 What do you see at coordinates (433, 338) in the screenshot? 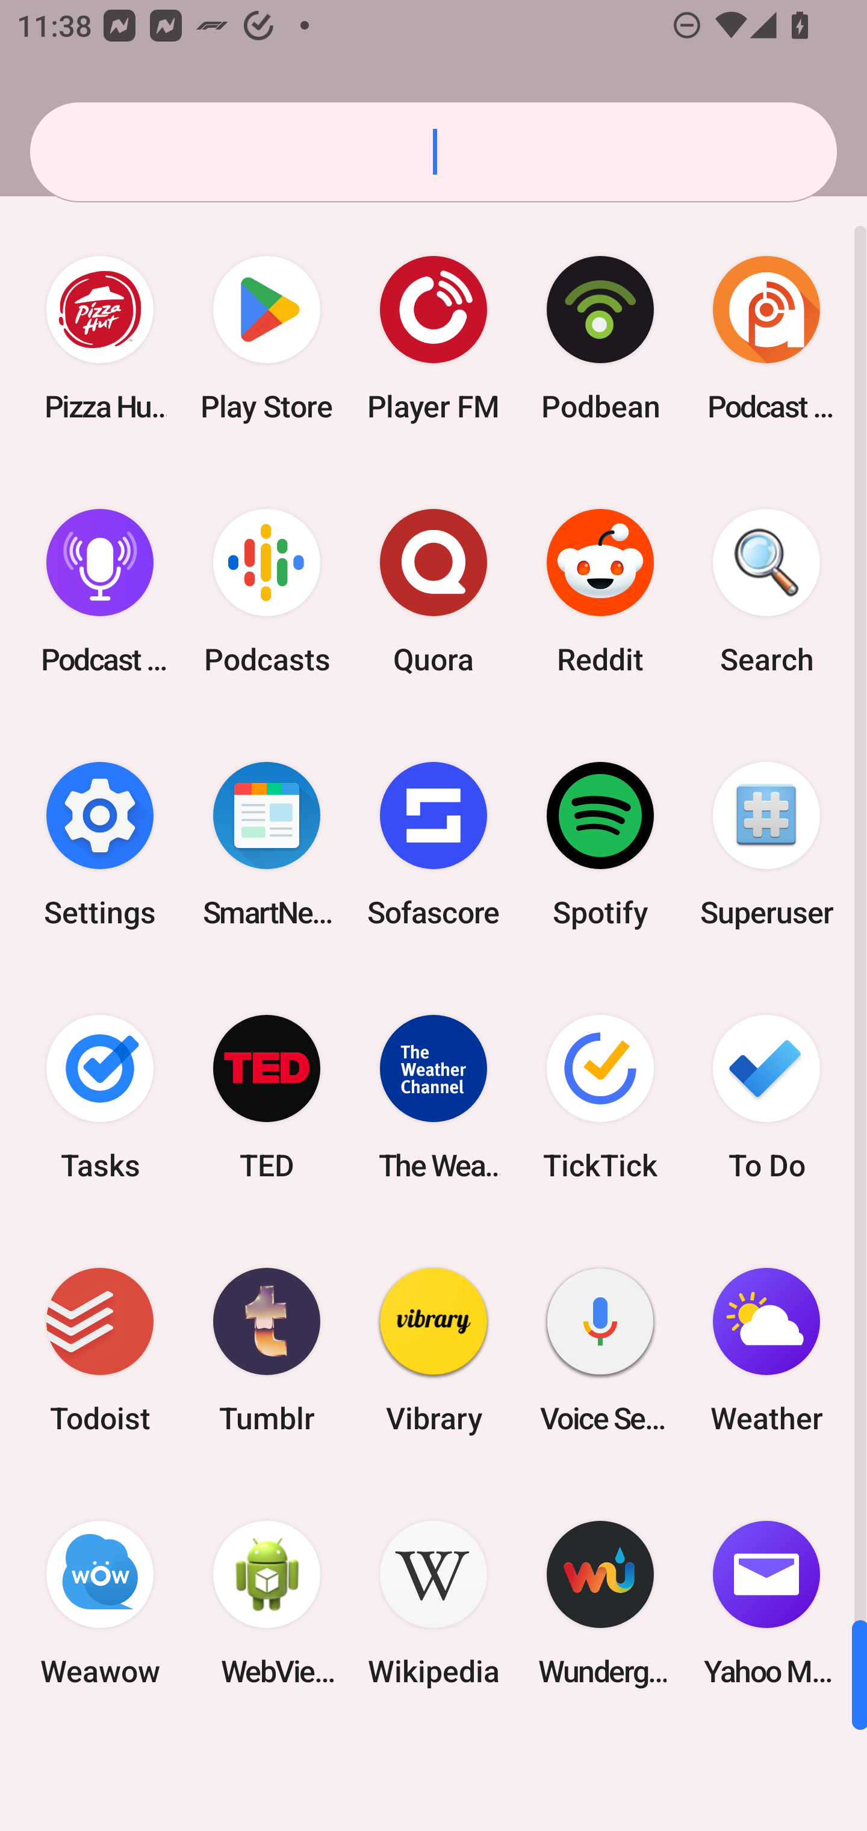
I see `Player FM` at bounding box center [433, 338].